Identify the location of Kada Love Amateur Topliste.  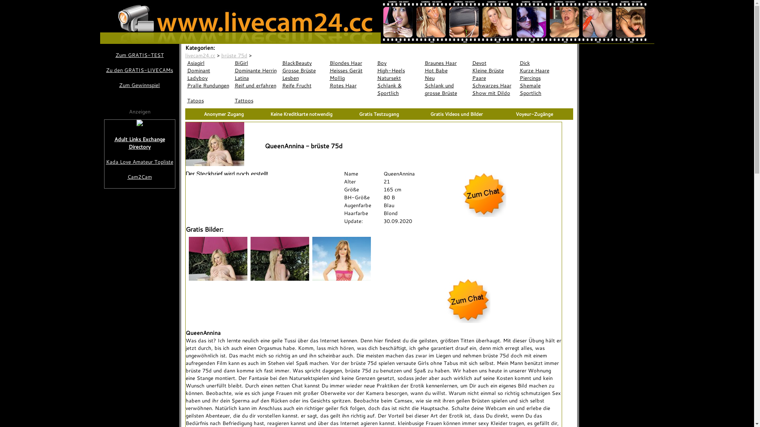
(140, 162).